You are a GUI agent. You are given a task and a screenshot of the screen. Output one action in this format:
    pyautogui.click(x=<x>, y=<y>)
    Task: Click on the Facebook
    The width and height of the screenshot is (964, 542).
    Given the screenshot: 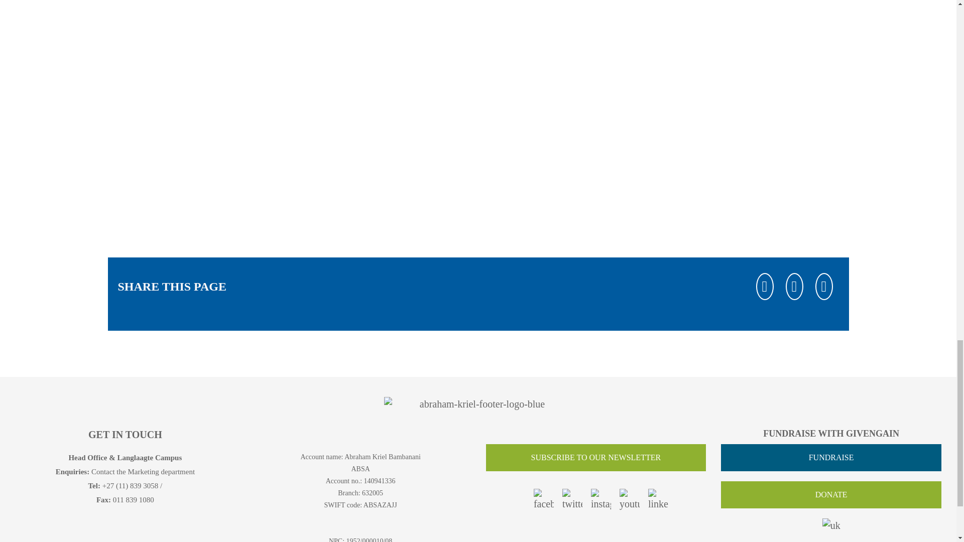 What is the action you would take?
    pyautogui.click(x=543, y=500)
    